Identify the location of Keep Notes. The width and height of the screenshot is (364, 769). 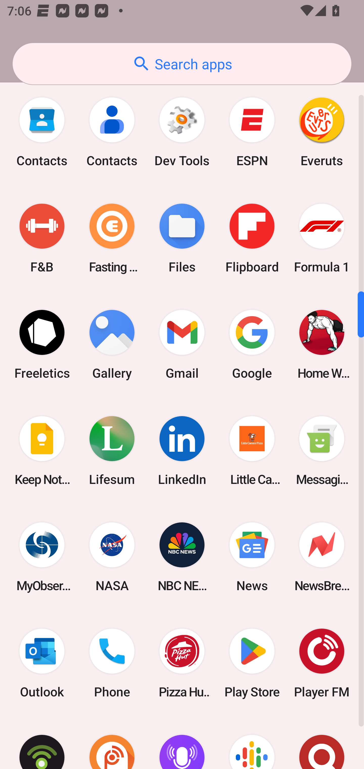
(42, 451).